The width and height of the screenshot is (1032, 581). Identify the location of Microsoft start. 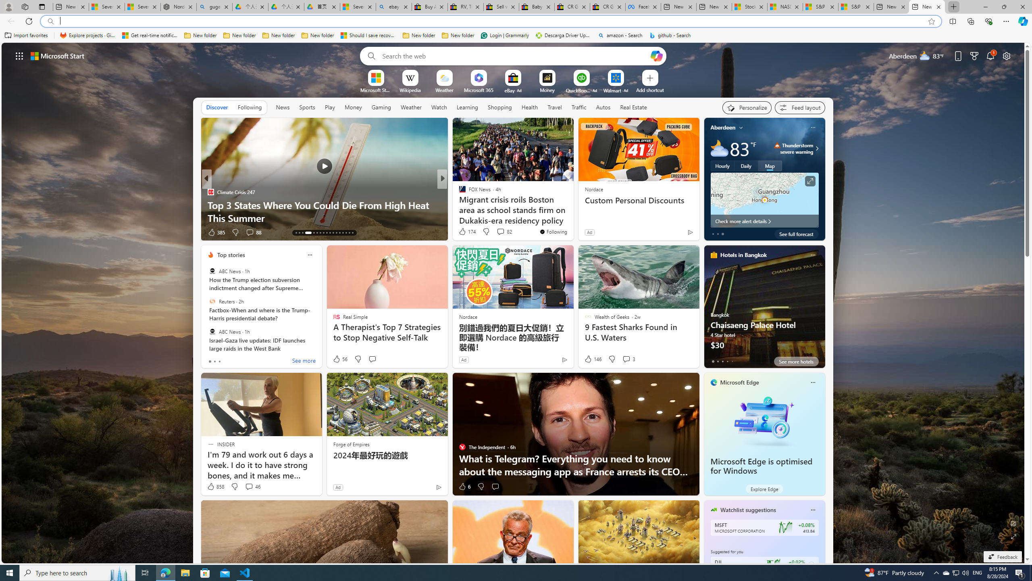
(58, 56).